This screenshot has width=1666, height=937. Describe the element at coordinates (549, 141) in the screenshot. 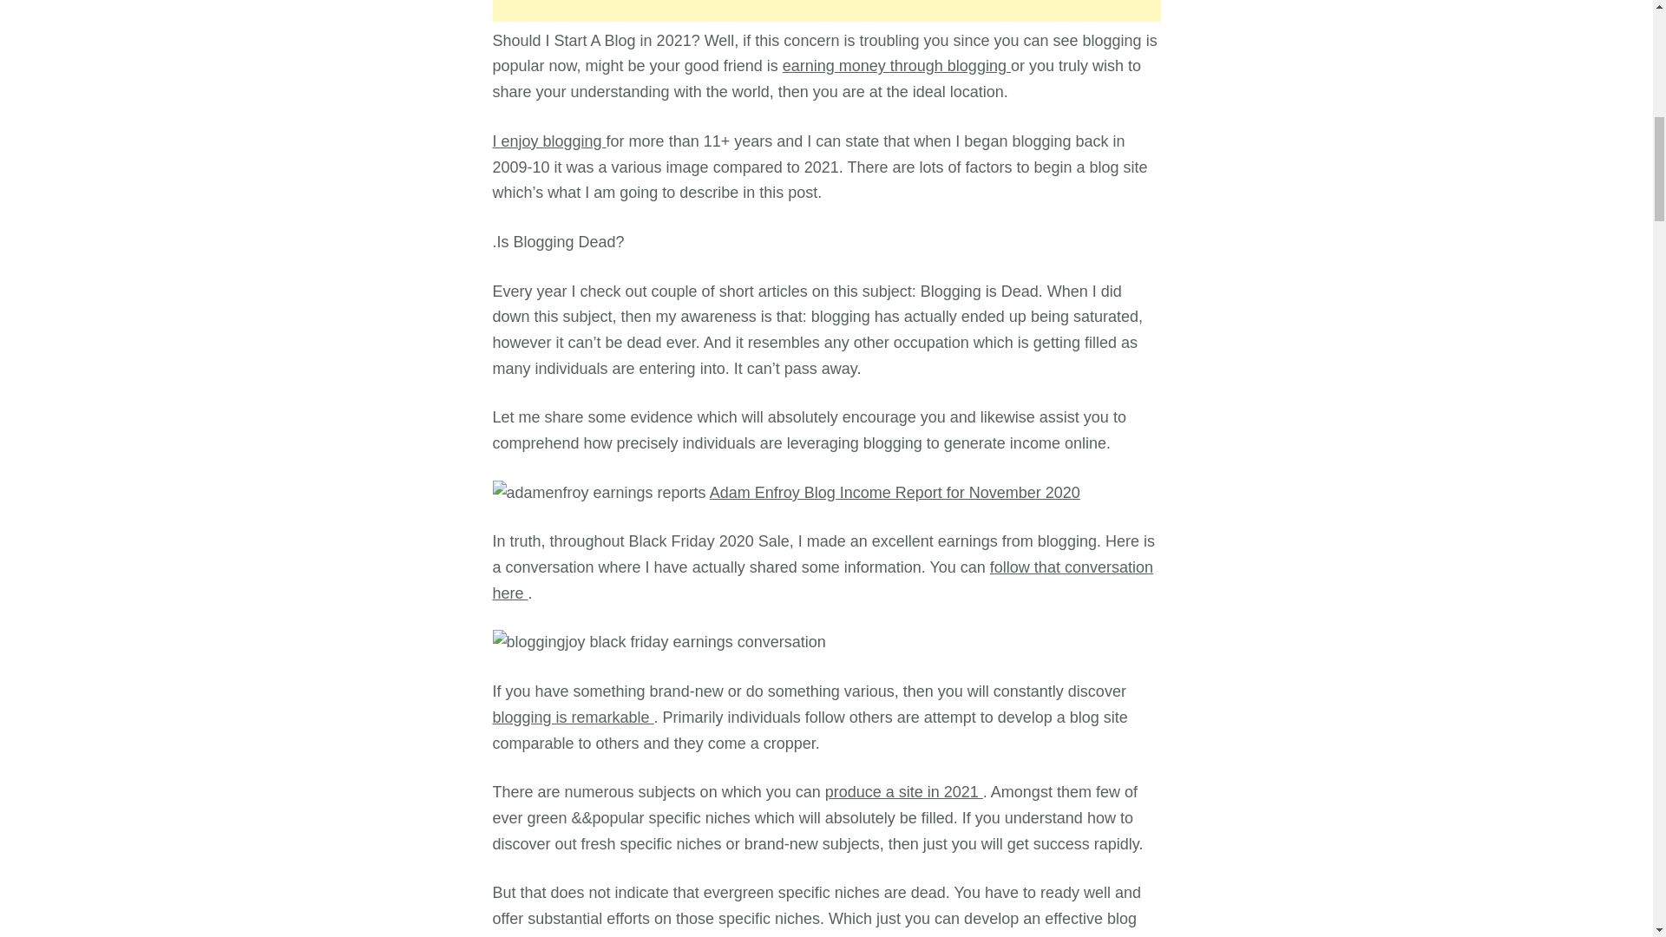

I see `I enjoy blogging` at that location.